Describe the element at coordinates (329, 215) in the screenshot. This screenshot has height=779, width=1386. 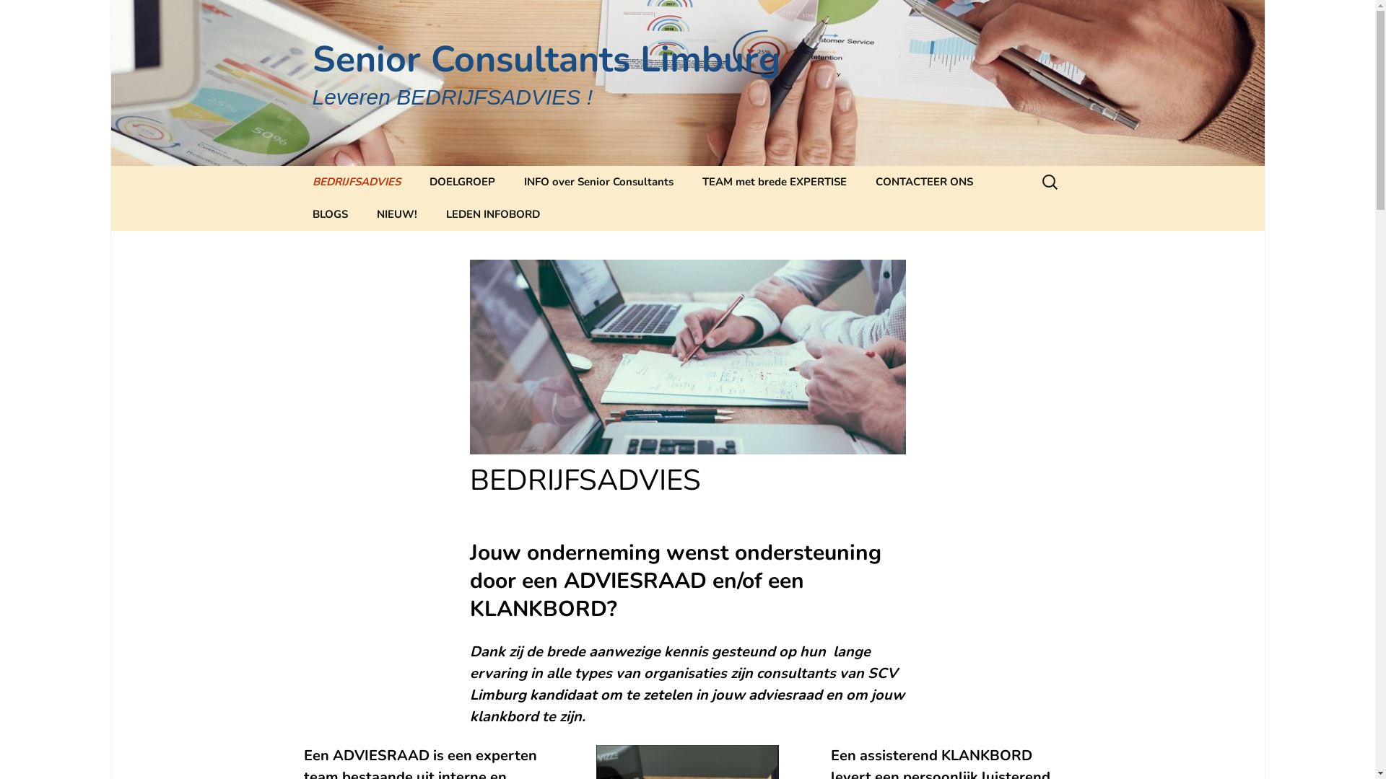
I see `BLOGS` at that location.